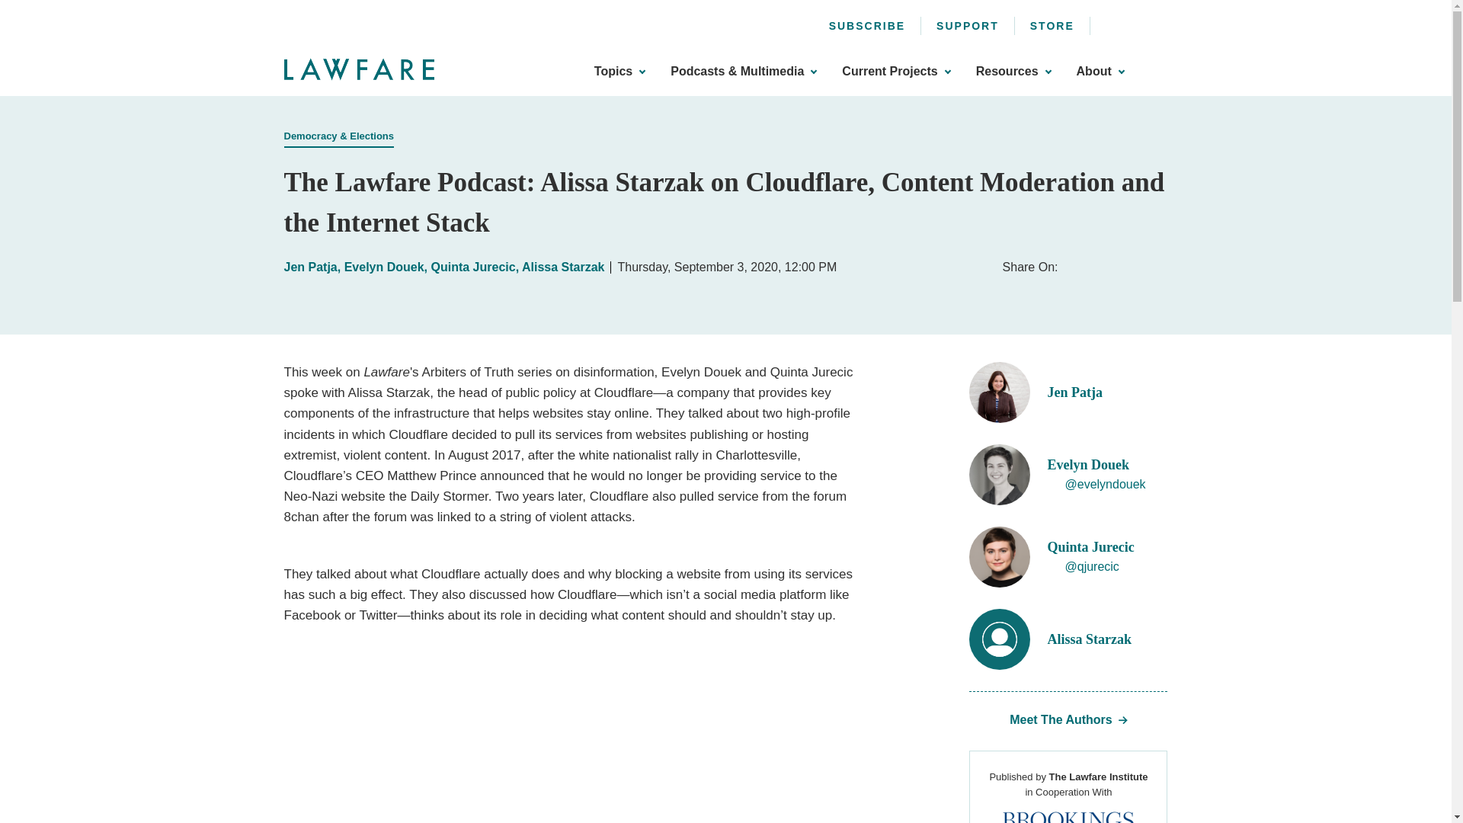  I want to click on LinkedIn, so click(1161, 23).